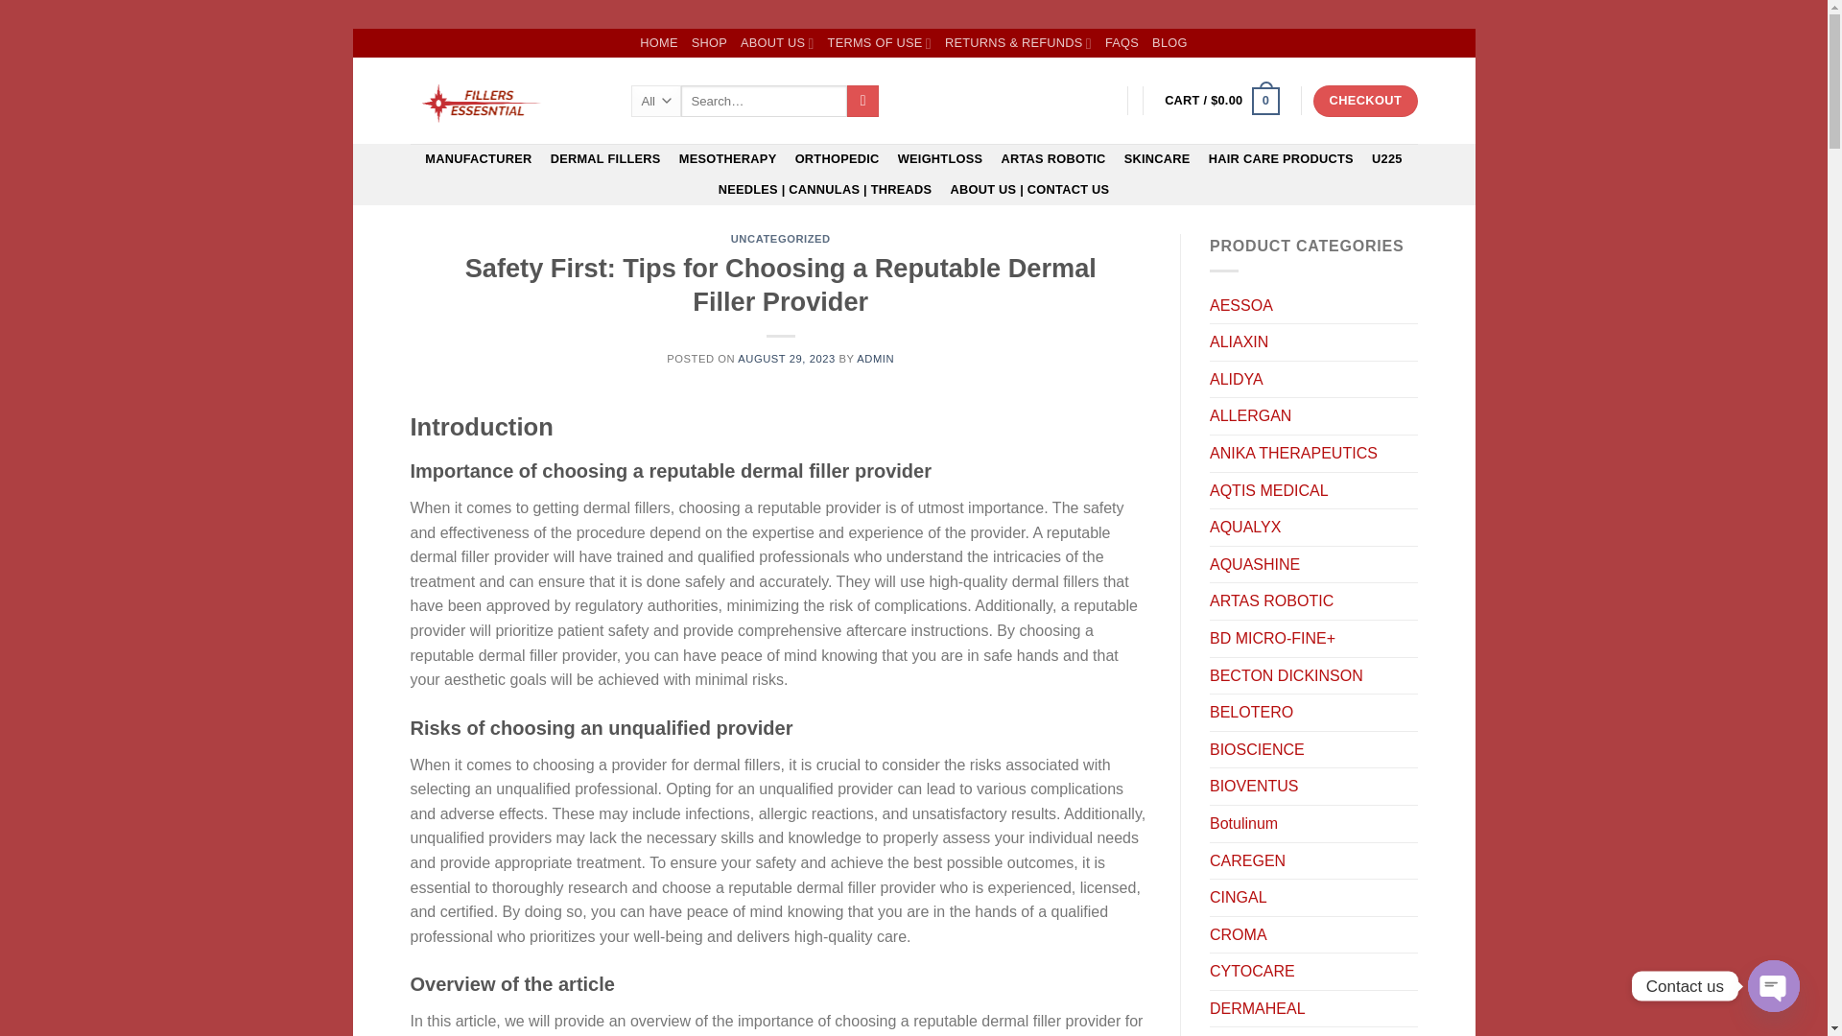 The width and height of the screenshot is (1842, 1036). What do you see at coordinates (605, 159) in the screenshot?
I see `DERMAL FILLERS` at bounding box center [605, 159].